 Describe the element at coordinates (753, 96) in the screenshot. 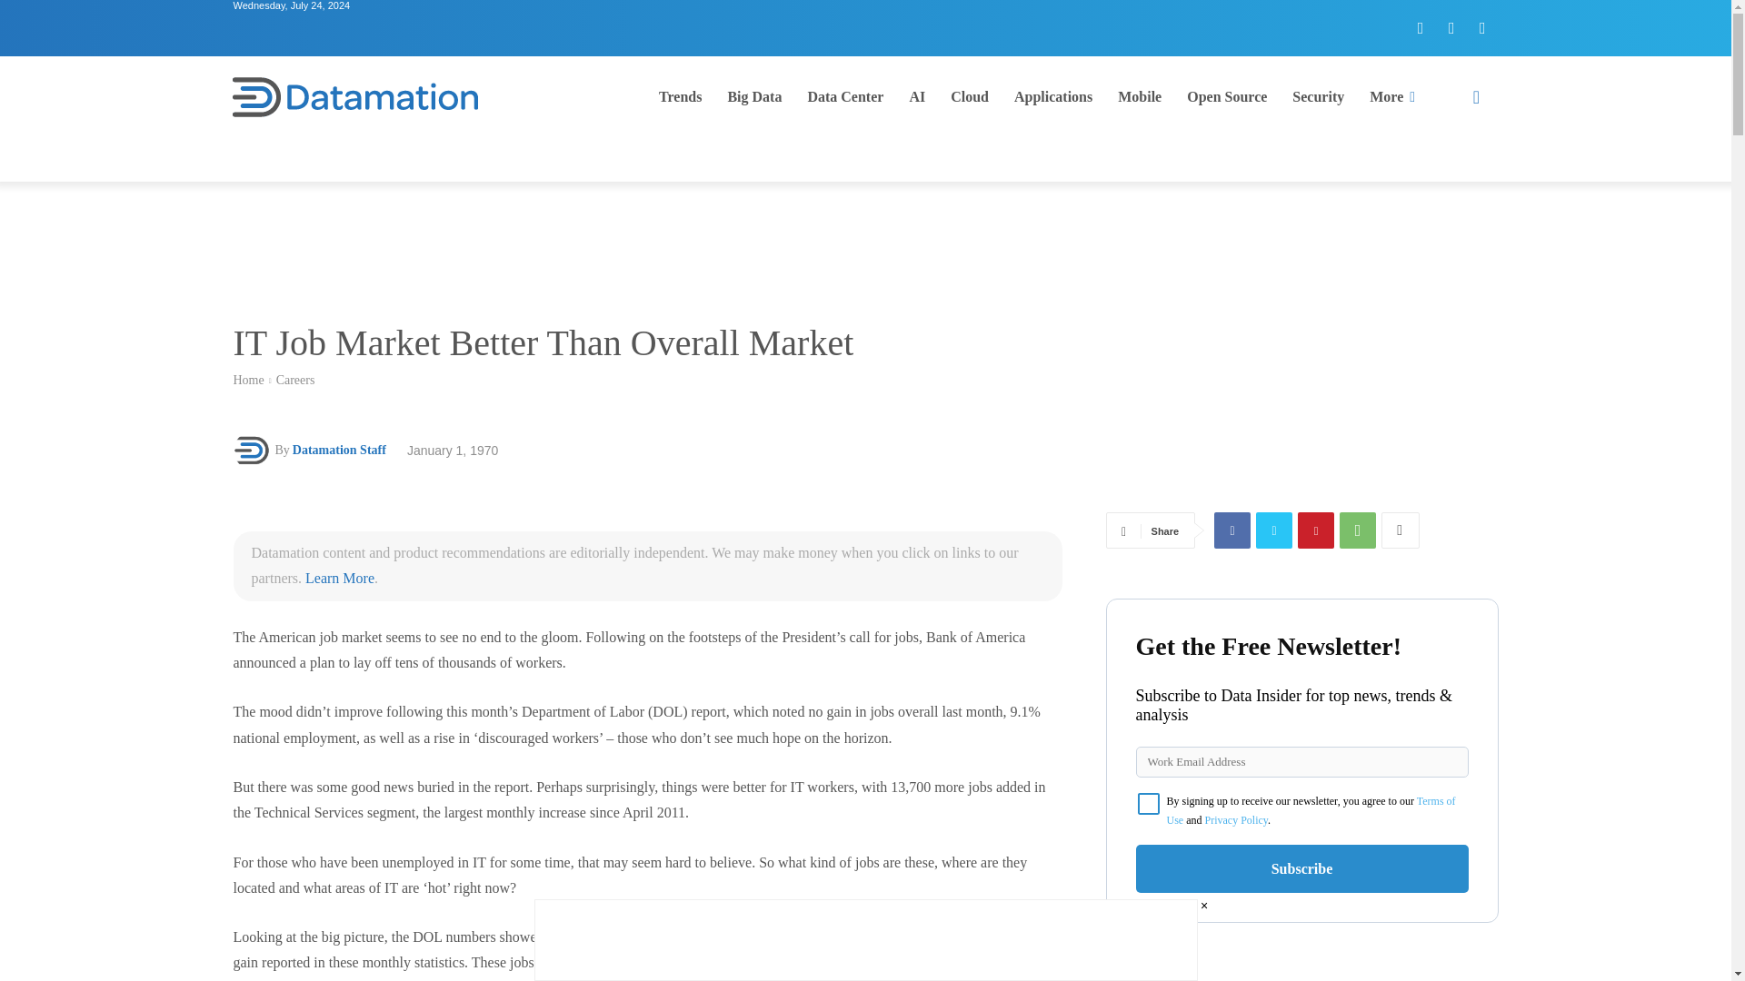

I see `Big Data` at that location.